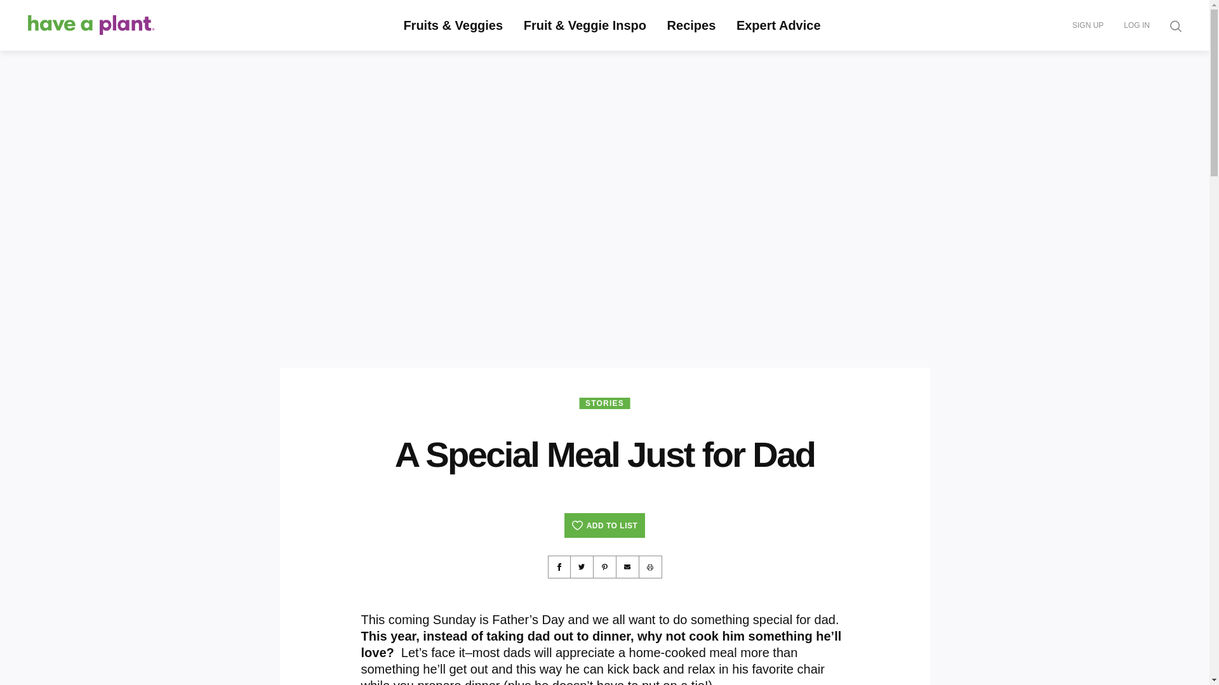 Image resolution: width=1219 pixels, height=685 pixels. What do you see at coordinates (604, 403) in the screenshot?
I see `STORIES` at bounding box center [604, 403].